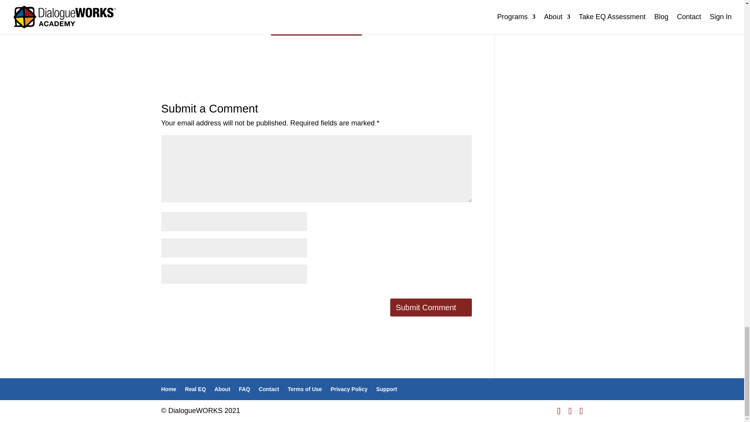 This screenshot has width=750, height=422. I want to click on Privacy Policy, so click(349, 389).